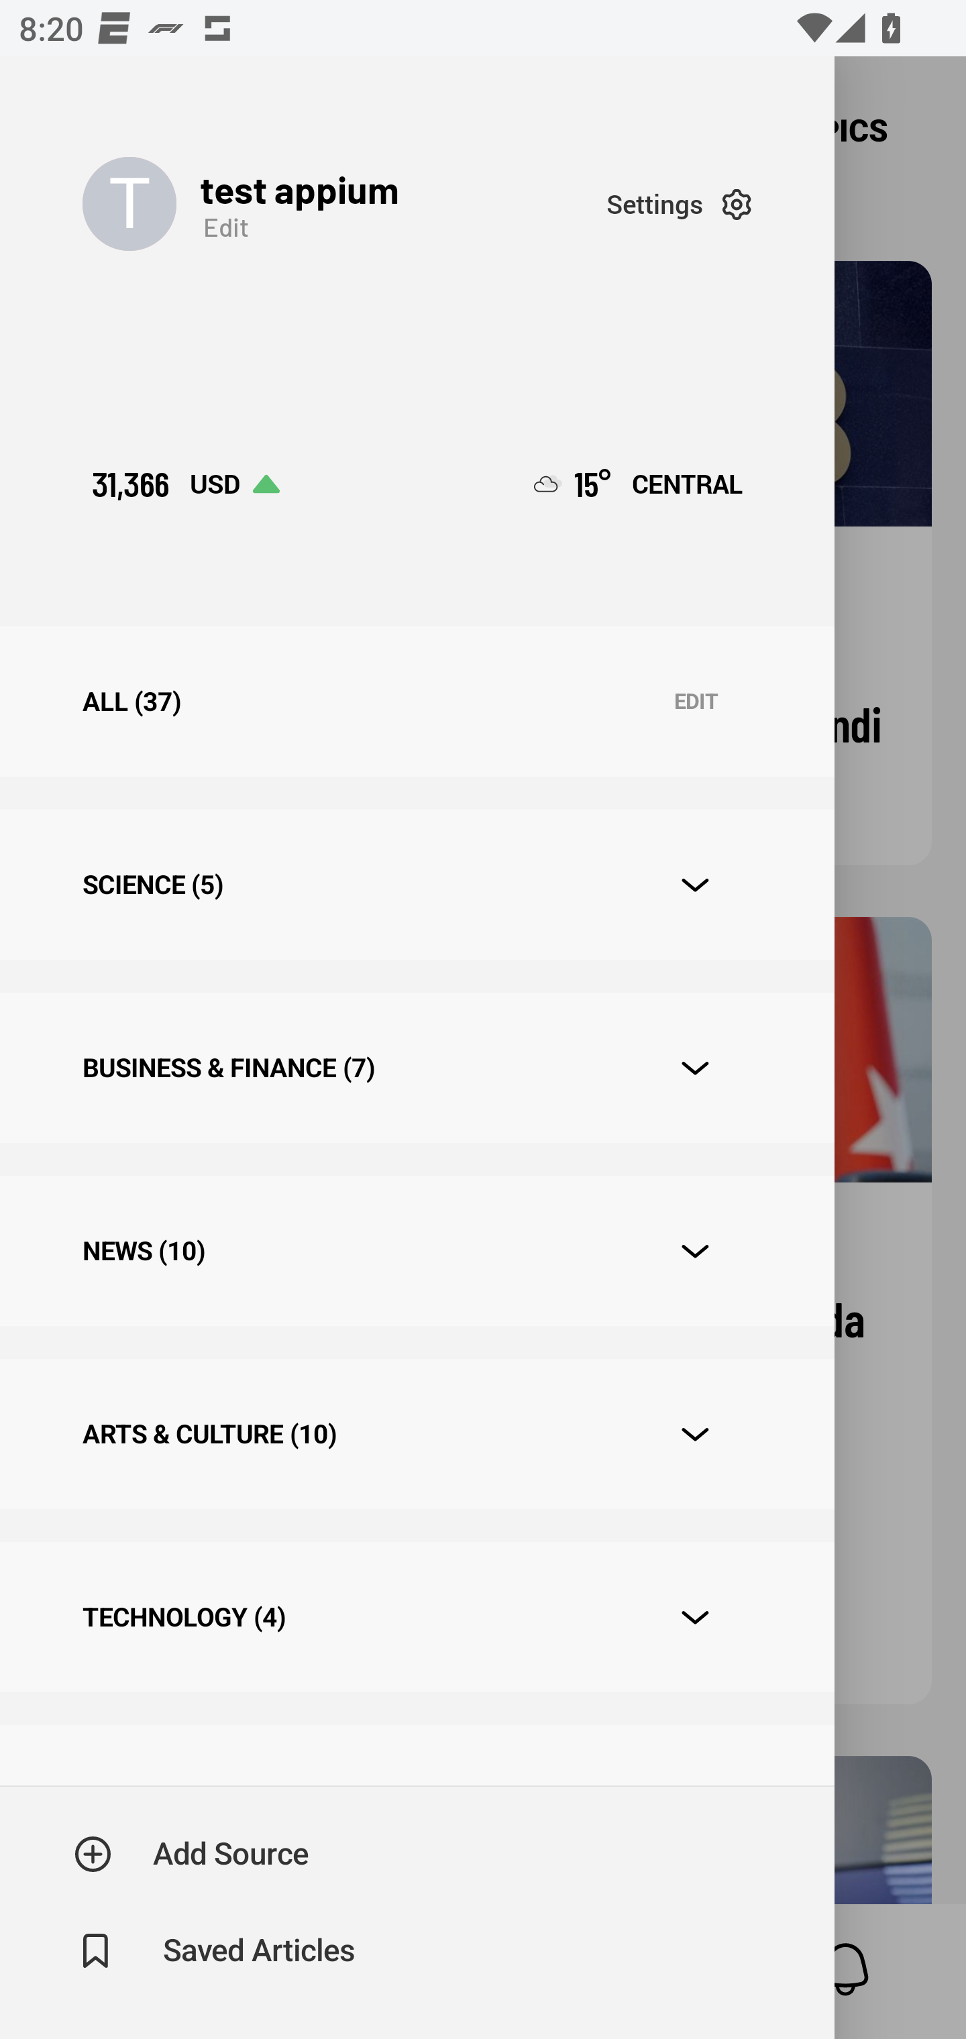 This screenshot has height=2039, width=966. Describe the element at coordinates (695, 885) in the screenshot. I see `Expand Button` at that location.